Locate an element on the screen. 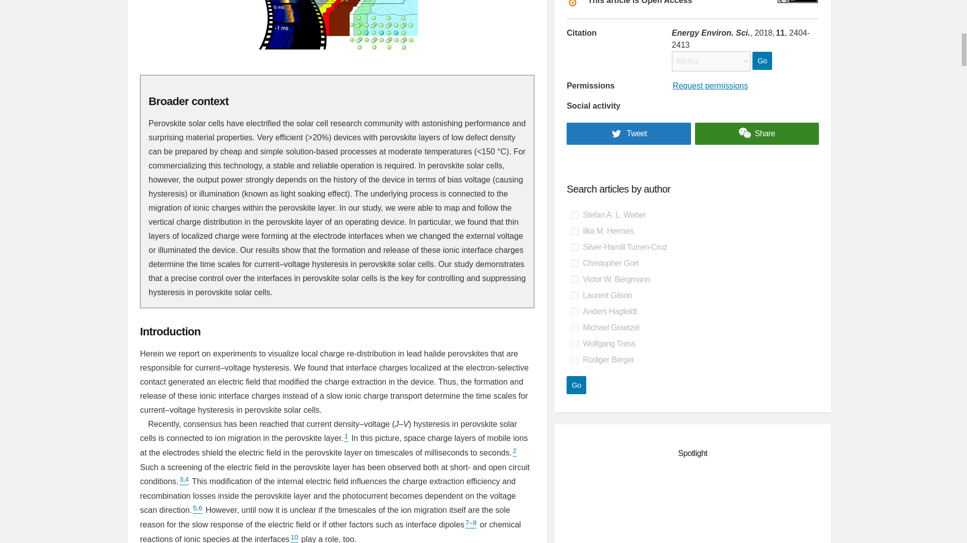 The height and width of the screenshot is (543, 967). on is located at coordinates (574, 279).